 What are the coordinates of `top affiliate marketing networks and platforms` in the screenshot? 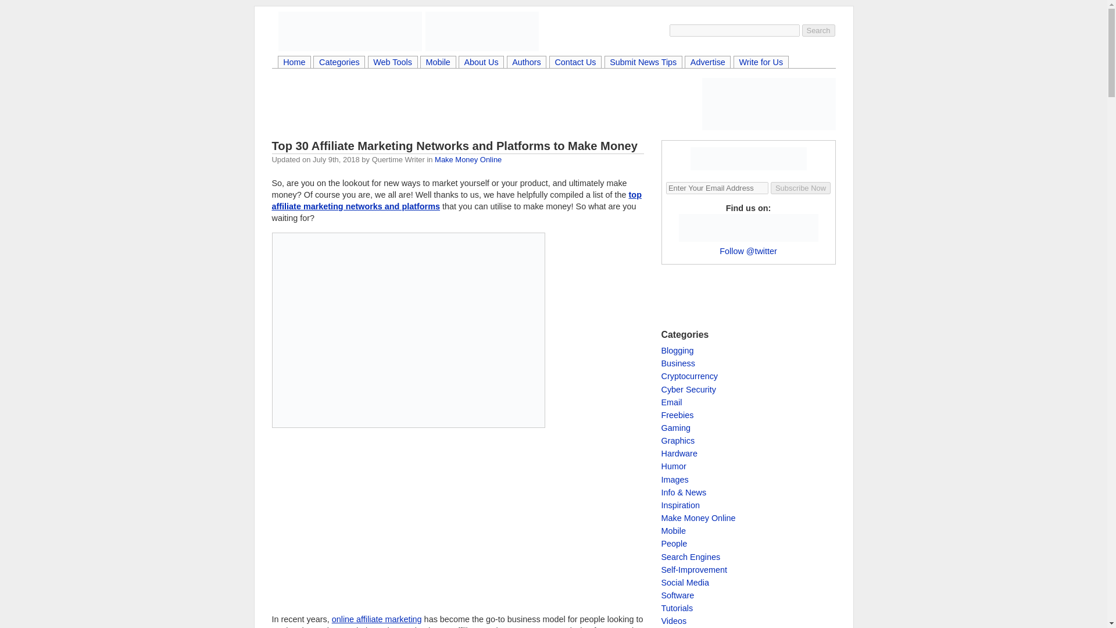 It's located at (457, 200).